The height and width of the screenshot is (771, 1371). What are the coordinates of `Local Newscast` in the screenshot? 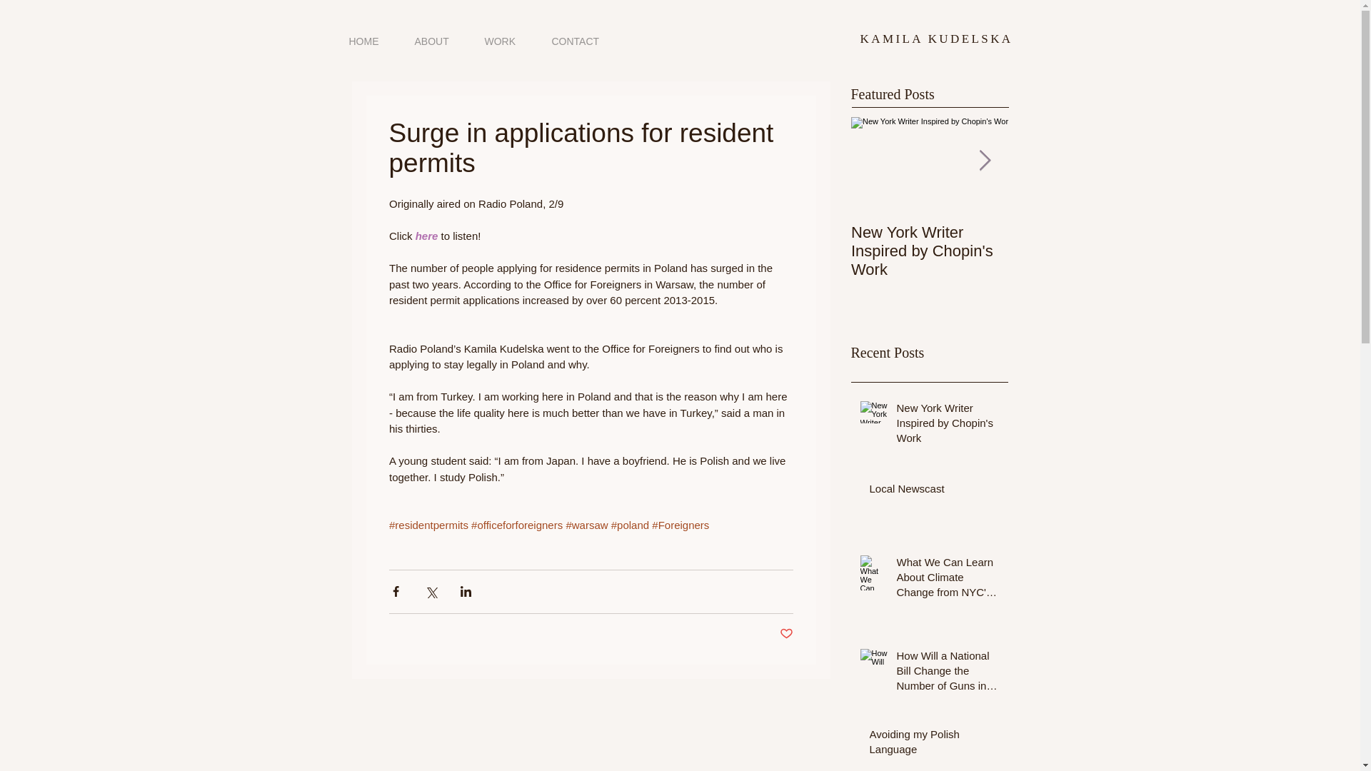 It's located at (934, 491).